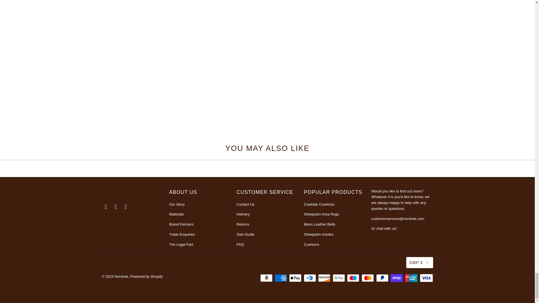 This screenshot has width=539, height=303. I want to click on Nordvek on Instagram, so click(116, 206).